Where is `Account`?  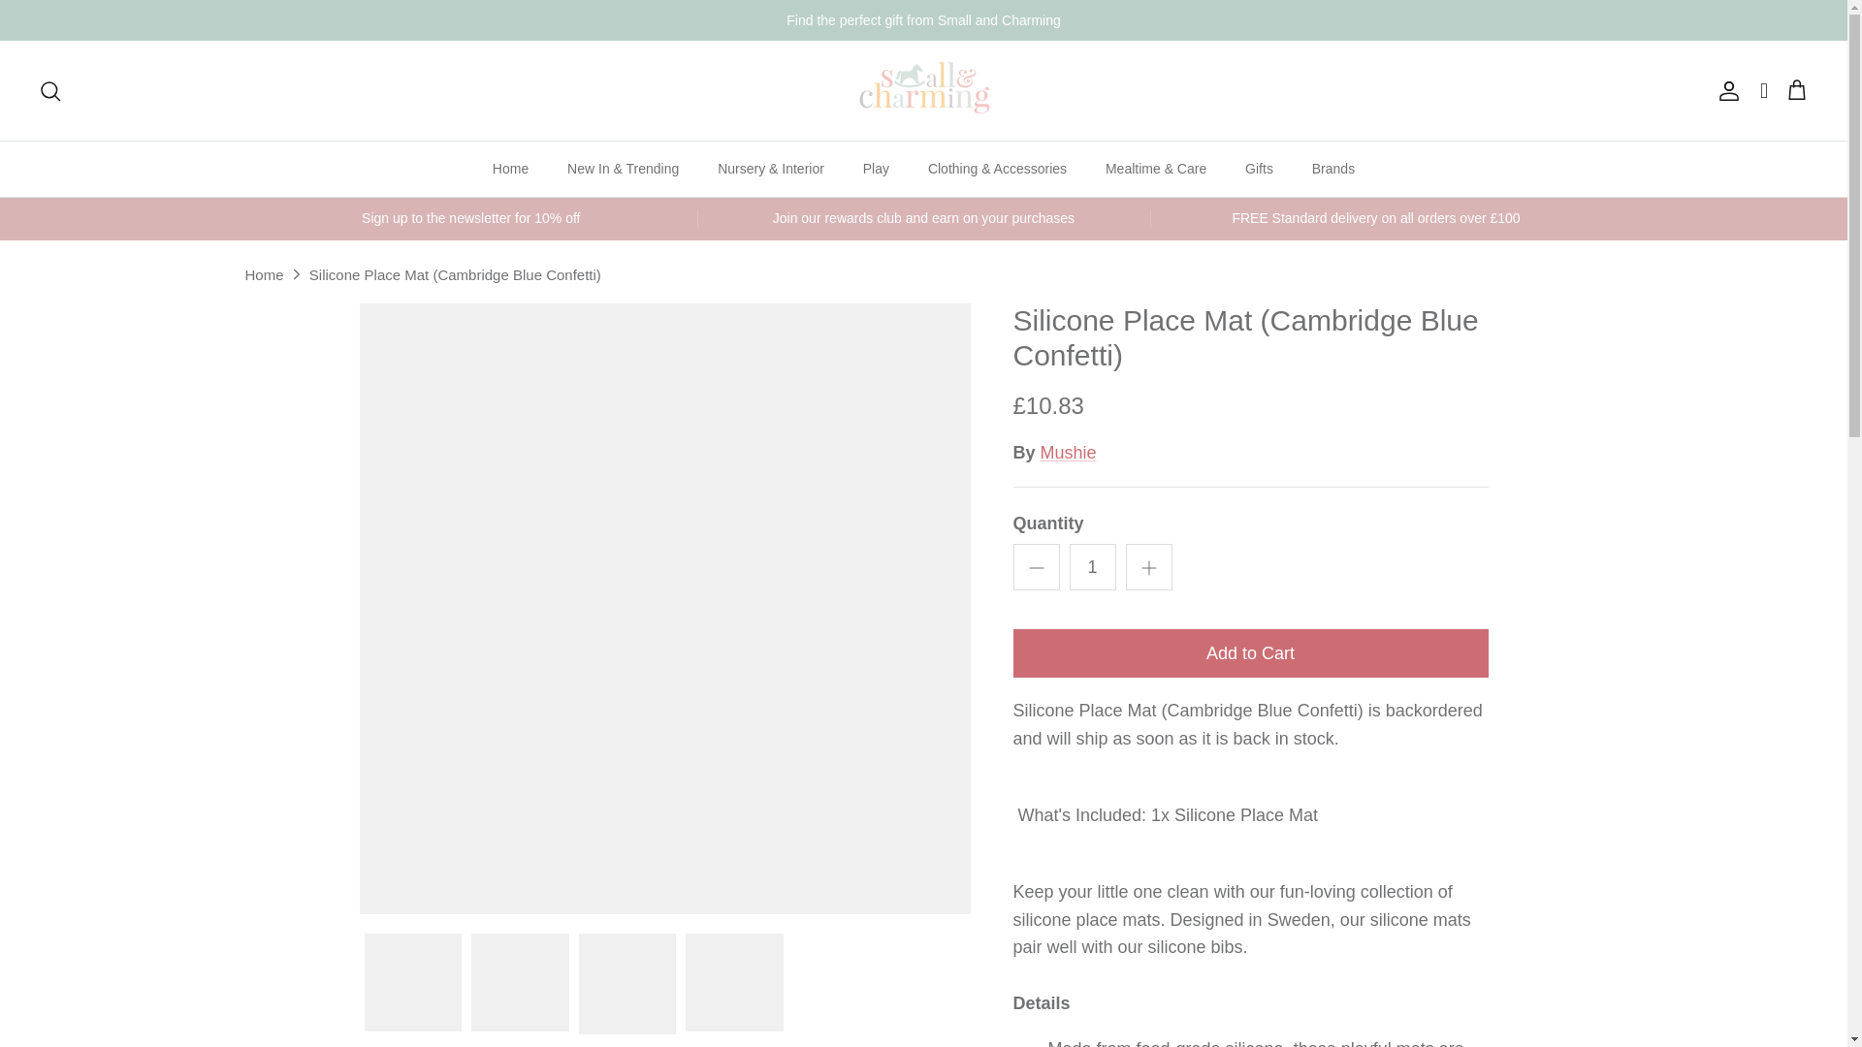 Account is located at coordinates (1724, 89).